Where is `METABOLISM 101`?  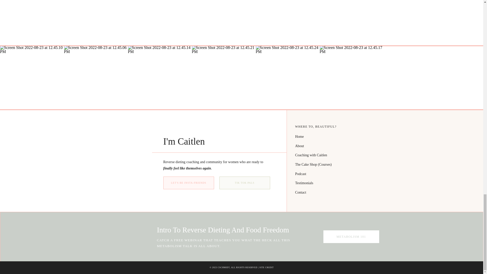 METABOLISM 101 is located at coordinates (351, 237).